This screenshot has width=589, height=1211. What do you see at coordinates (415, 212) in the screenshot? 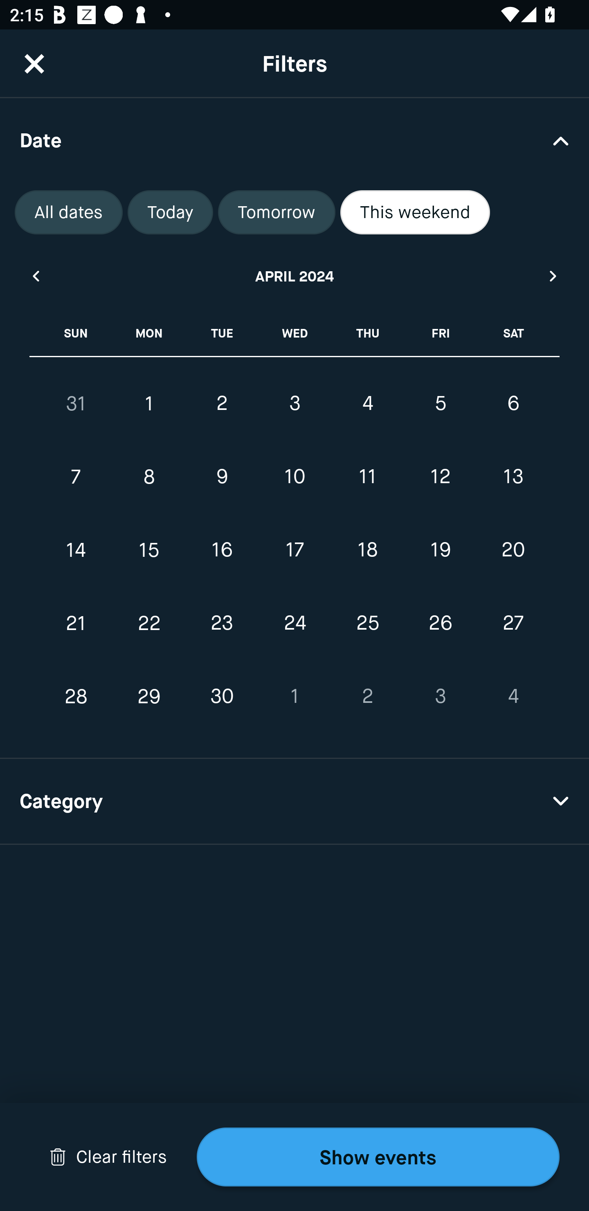
I see `This weekend` at bounding box center [415, 212].